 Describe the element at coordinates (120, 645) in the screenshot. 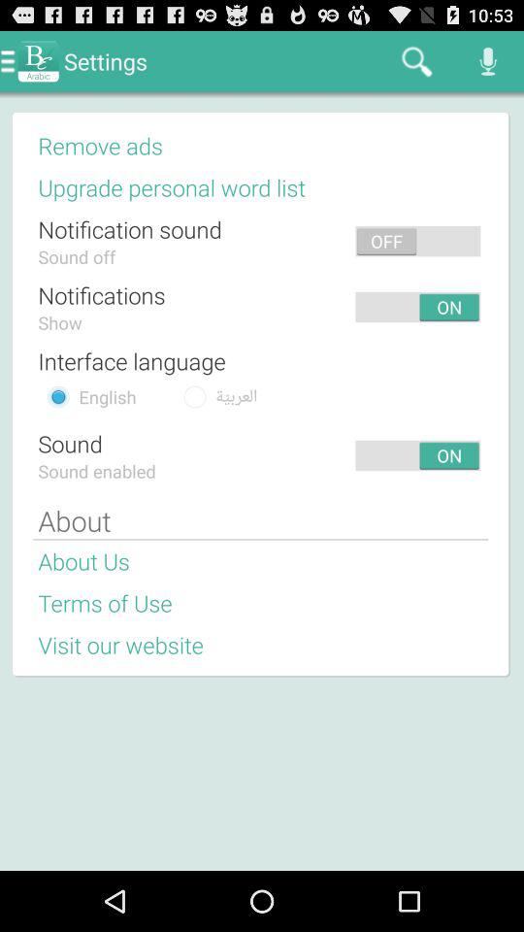

I see `press the visit our website at the bottom left corner` at that location.